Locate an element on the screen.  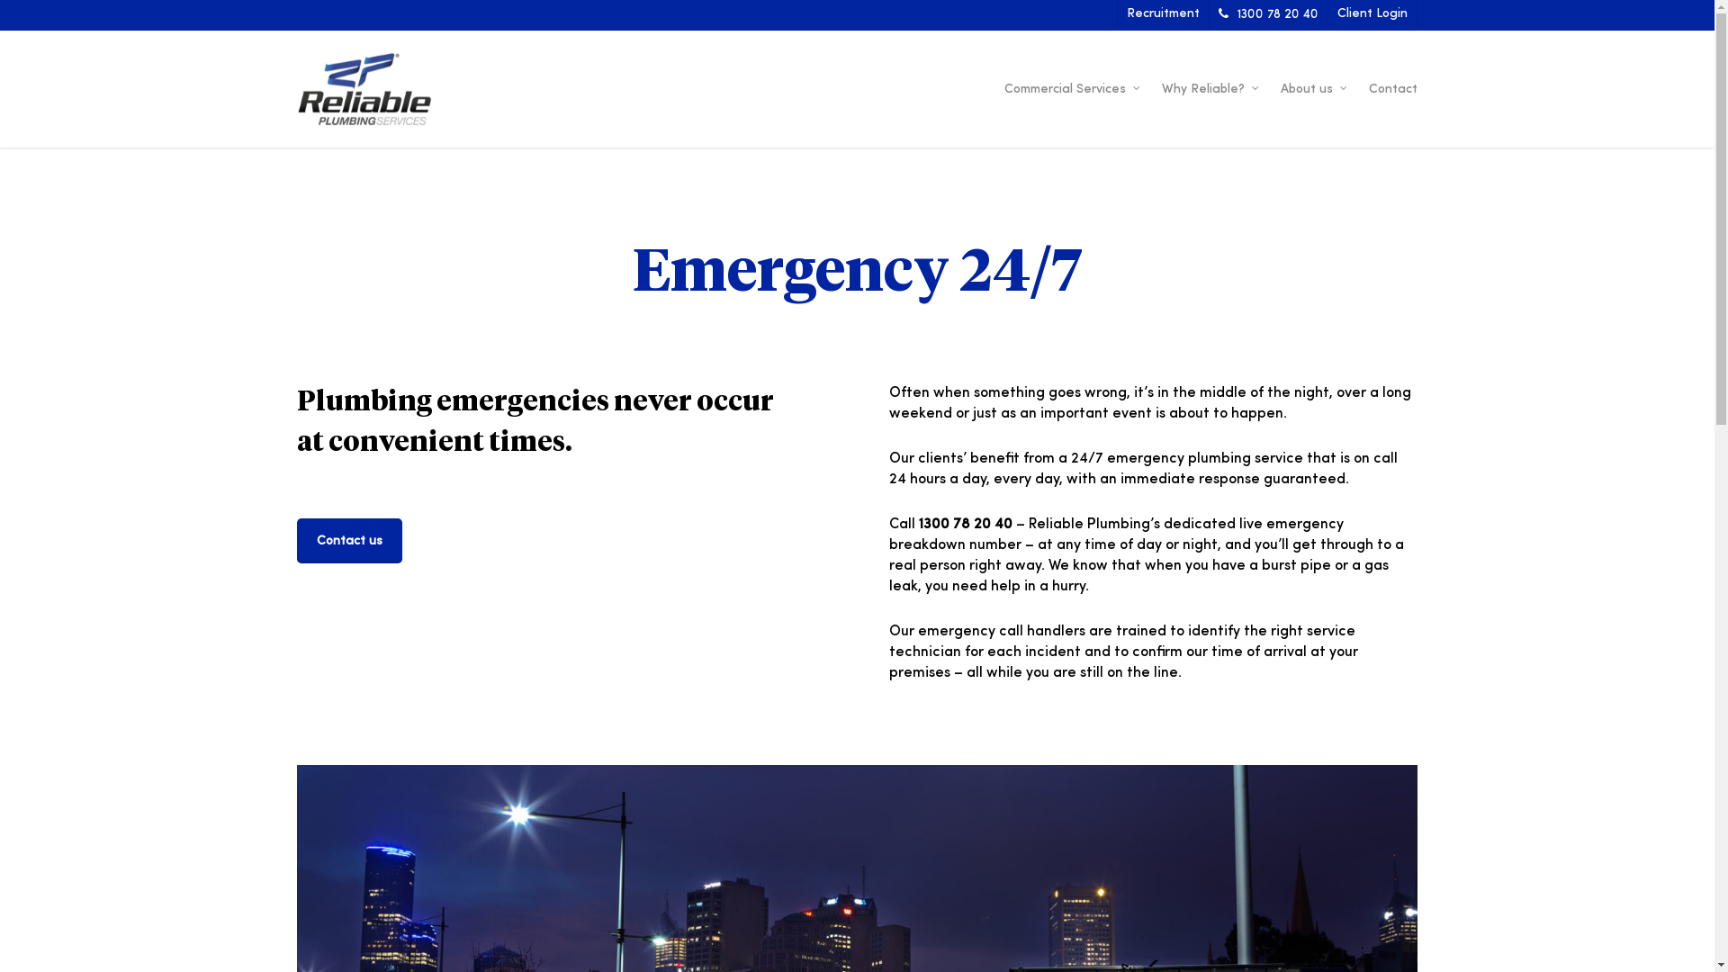
Client Login is located at coordinates (1372, 14).